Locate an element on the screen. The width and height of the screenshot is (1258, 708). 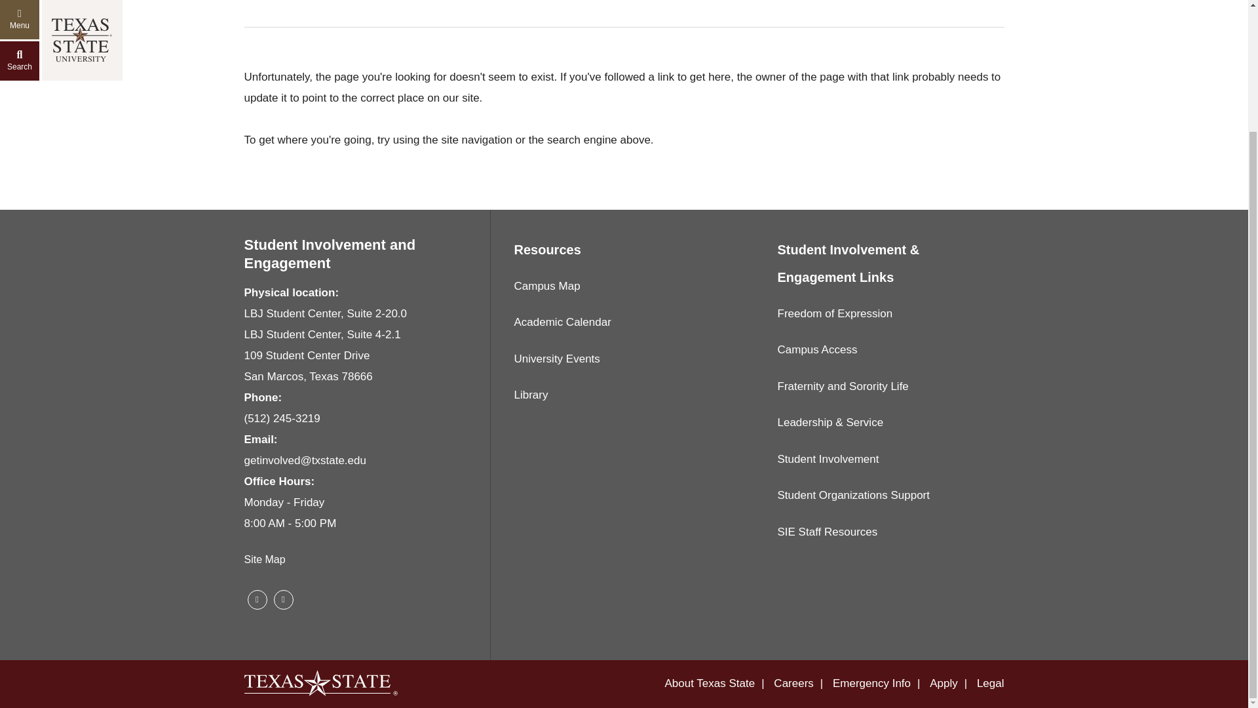
Student Involvement and Engagement is located at coordinates (329, 253).